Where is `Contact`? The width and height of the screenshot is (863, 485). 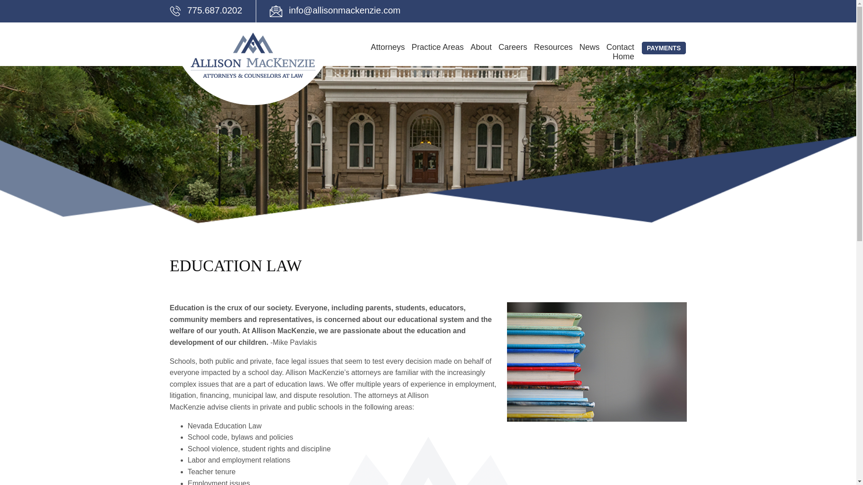 Contact is located at coordinates (624, 54).